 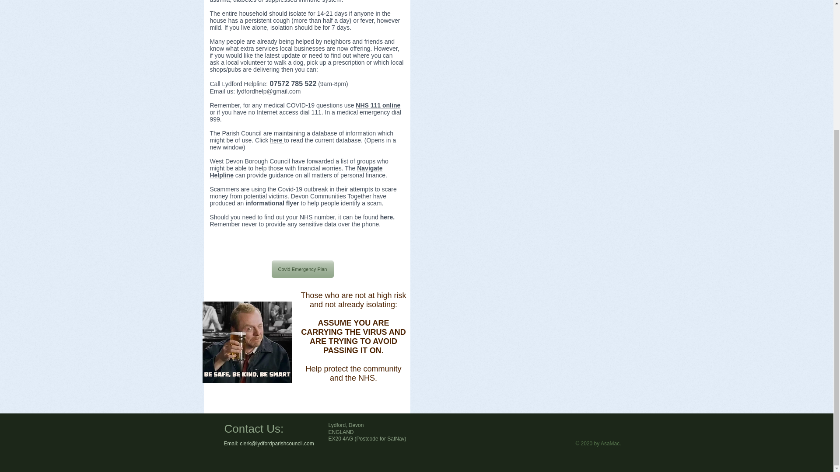 I want to click on NHS 111 online, so click(x=378, y=105).